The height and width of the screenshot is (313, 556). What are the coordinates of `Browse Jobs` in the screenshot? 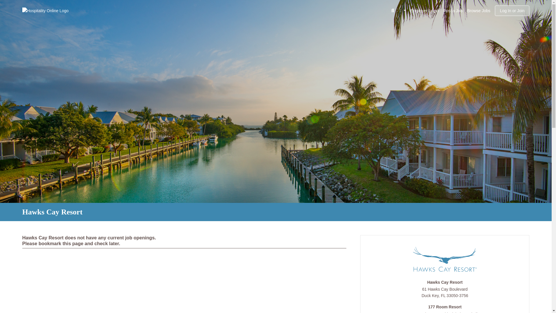 It's located at (479, 12).